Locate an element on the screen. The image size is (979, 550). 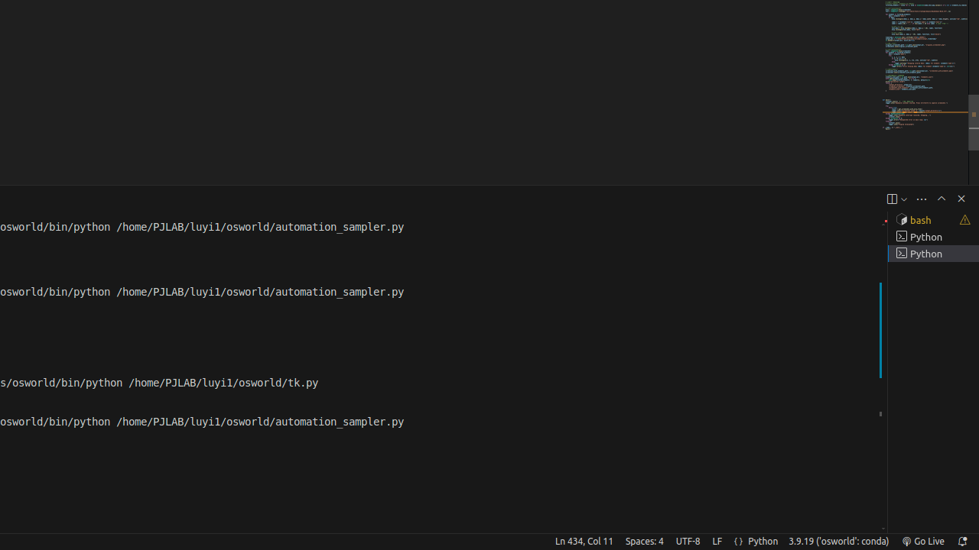
Launch Profile... is located at coordinates (904, 199).